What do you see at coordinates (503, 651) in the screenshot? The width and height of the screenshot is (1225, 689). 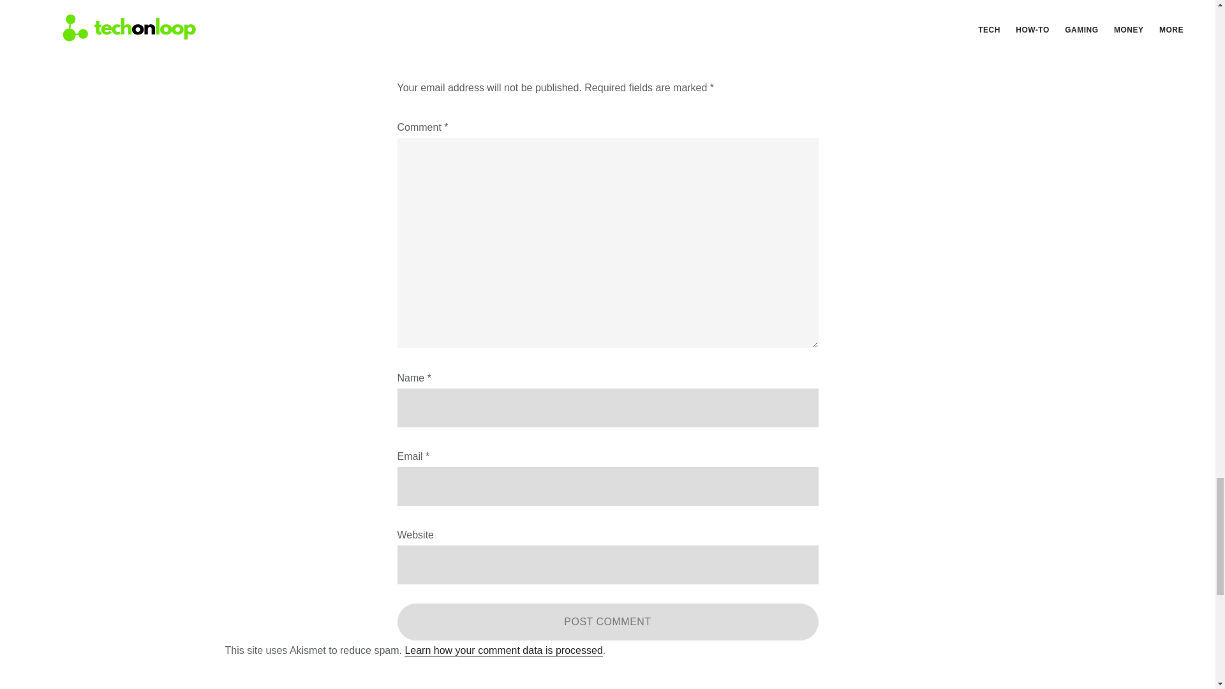 I see `Learn how your comment data is processed` at bounding box center [503, 651].